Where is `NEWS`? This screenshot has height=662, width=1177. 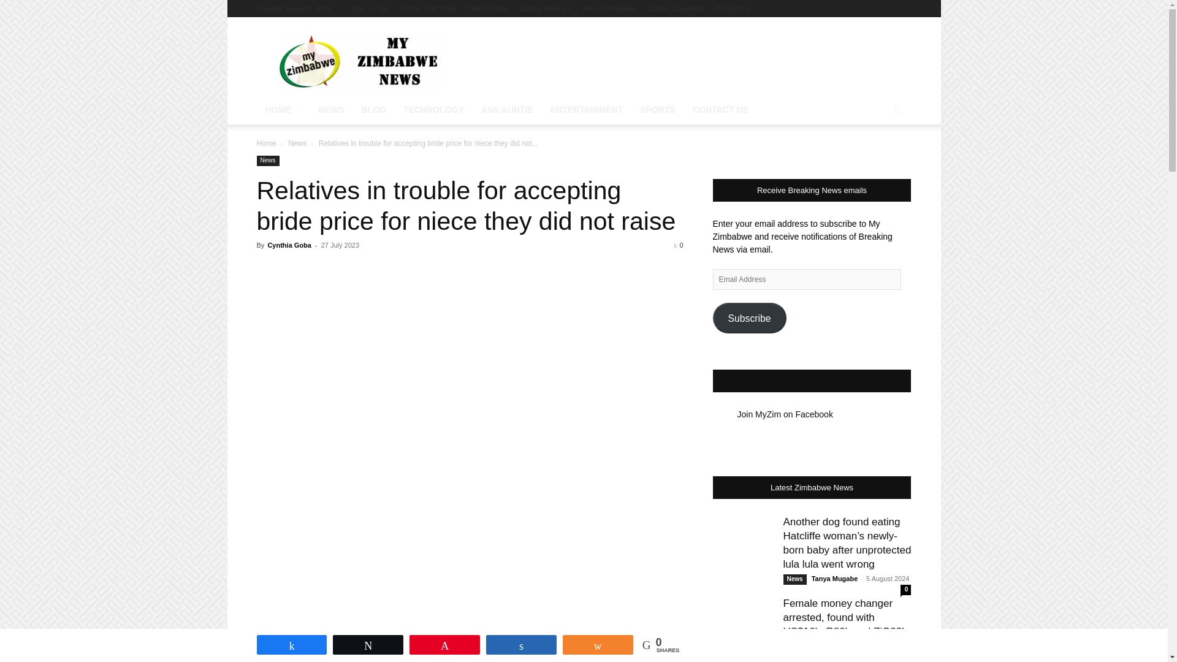 NEWS is located at coordinates (332, 110).